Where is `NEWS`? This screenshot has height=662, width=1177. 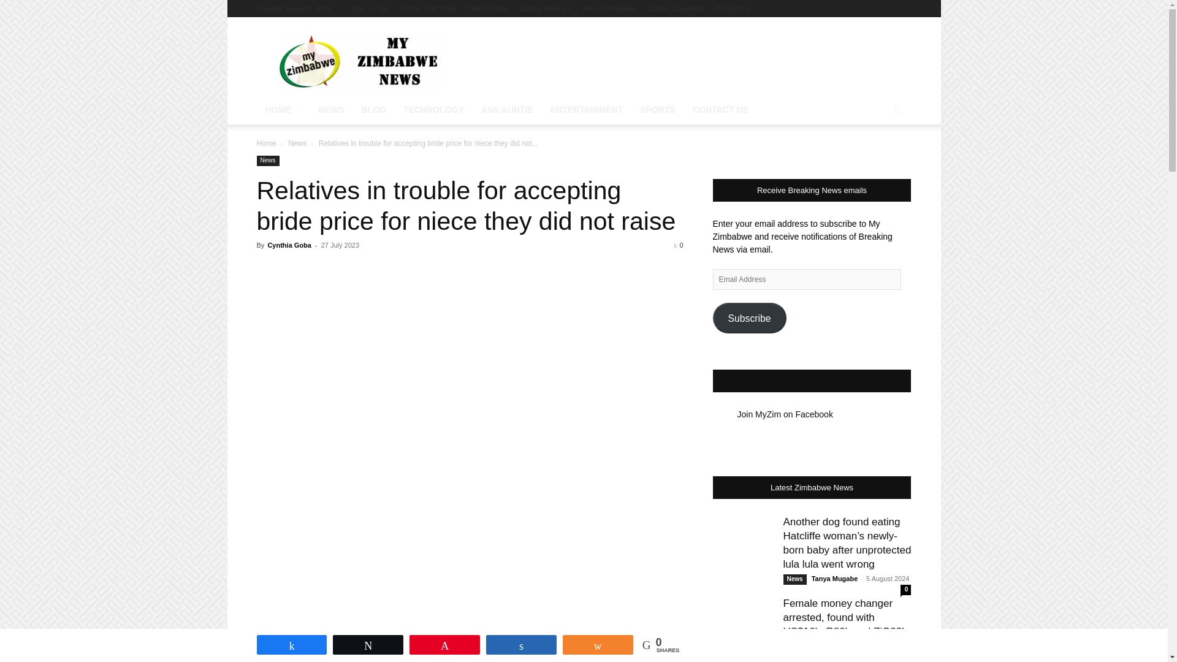 NEWS is located at coordinates (332, 110).